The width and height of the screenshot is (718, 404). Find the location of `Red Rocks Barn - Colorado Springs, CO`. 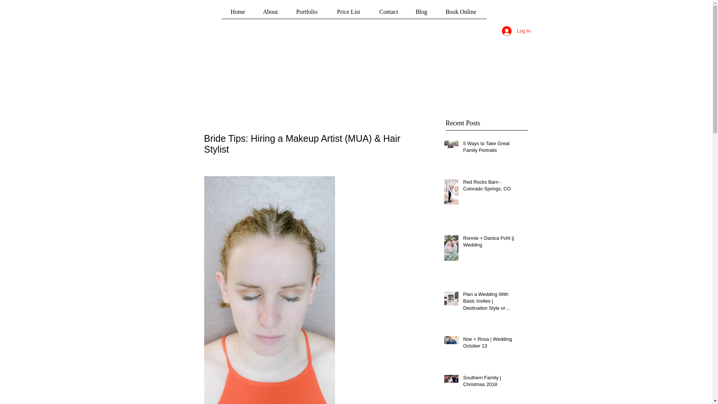

Red Rocks Barn - Colorado Springs, CO is located at coordinates (490, 187).